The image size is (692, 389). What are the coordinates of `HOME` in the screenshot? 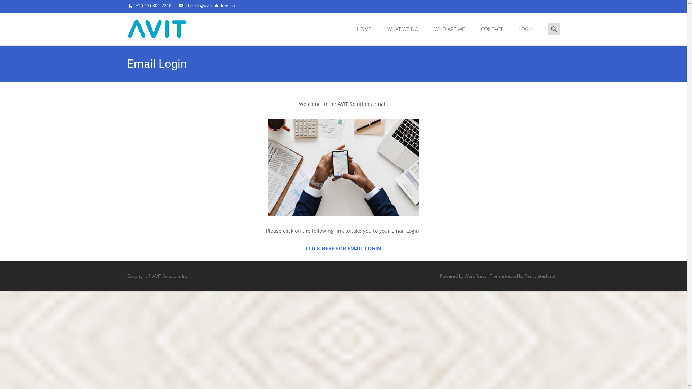 It's located at (364, 29).